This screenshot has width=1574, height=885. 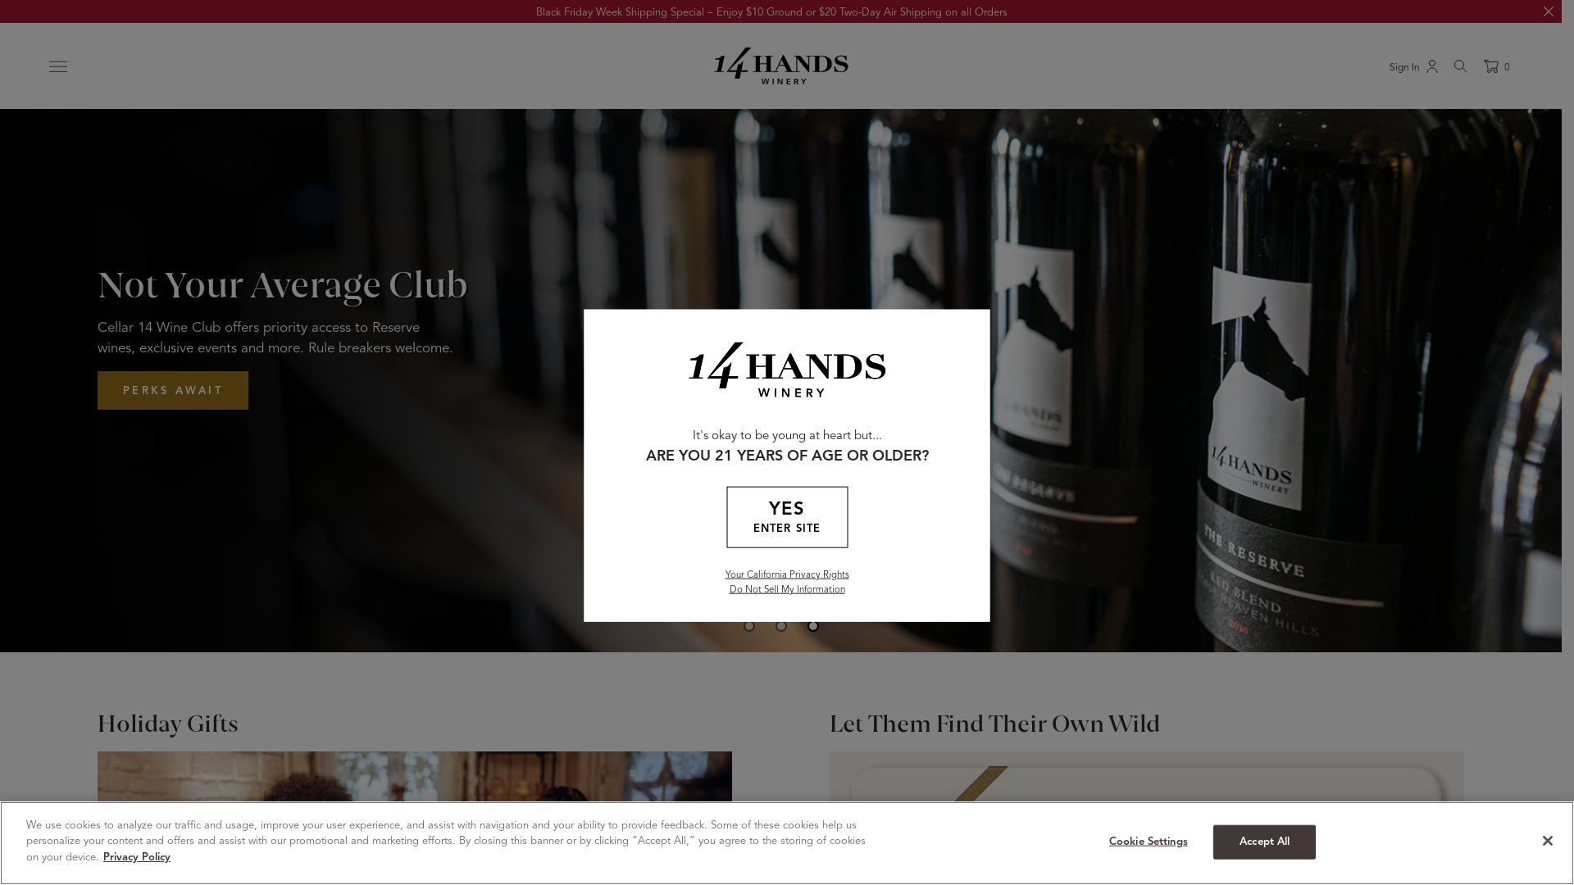 I want to click on Your California Privacy Rights, so click(x=787, y=574).